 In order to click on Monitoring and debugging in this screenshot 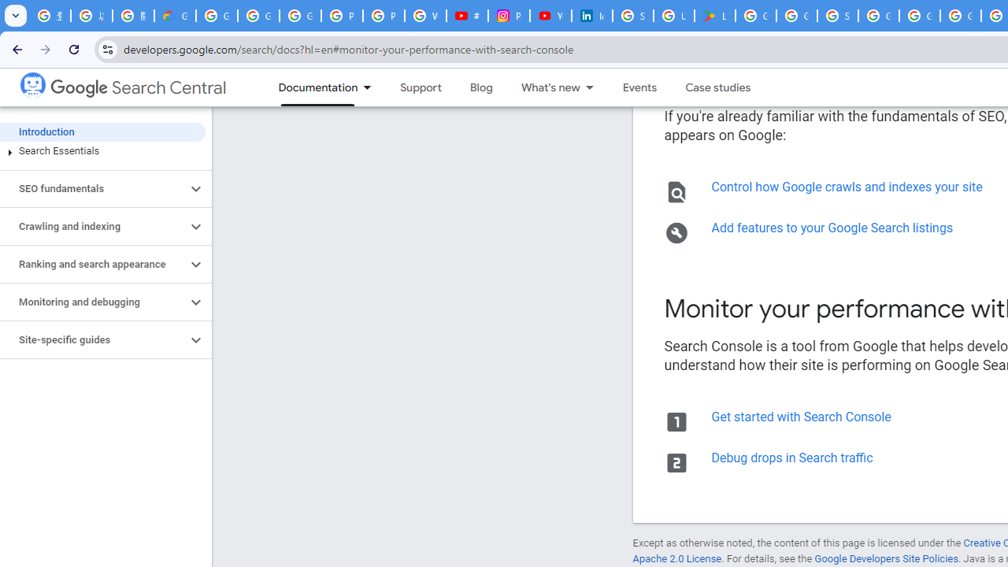, I will do `click(93, 302)`.